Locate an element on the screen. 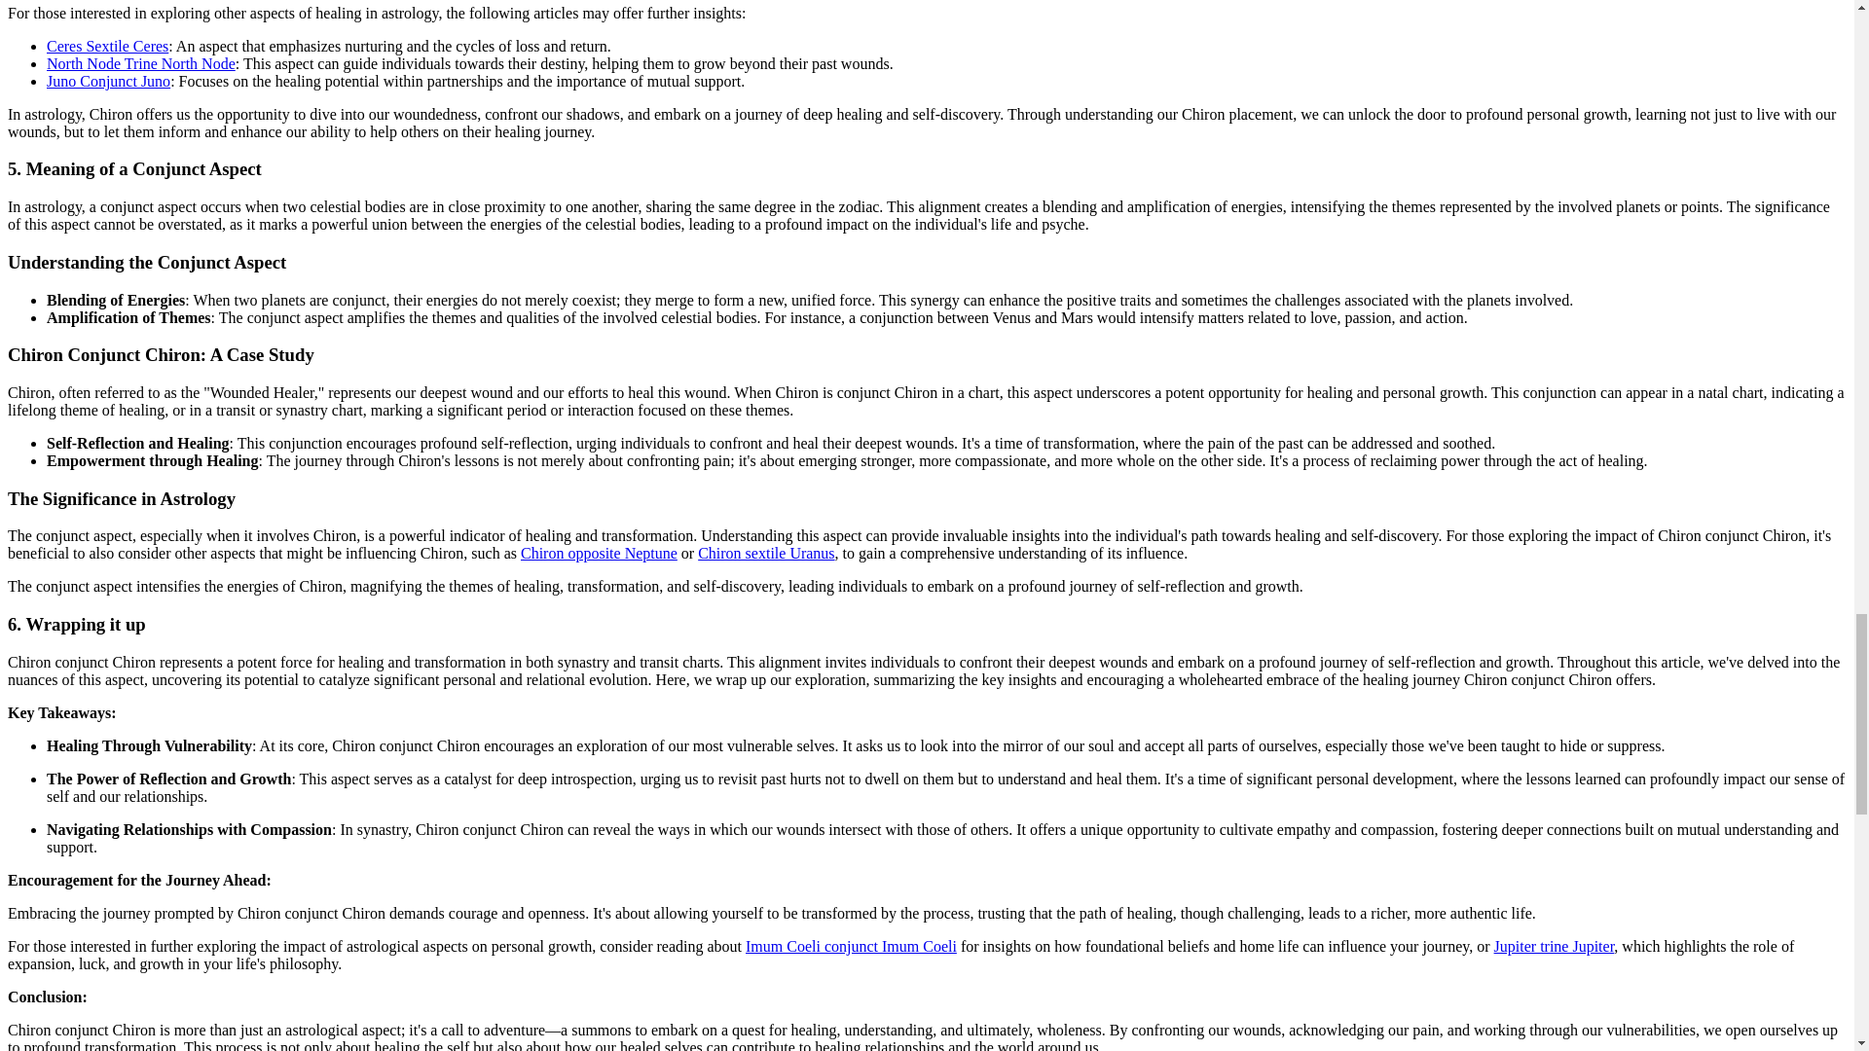  Chiron opposite Neptune is located at coordinates (599, 553).